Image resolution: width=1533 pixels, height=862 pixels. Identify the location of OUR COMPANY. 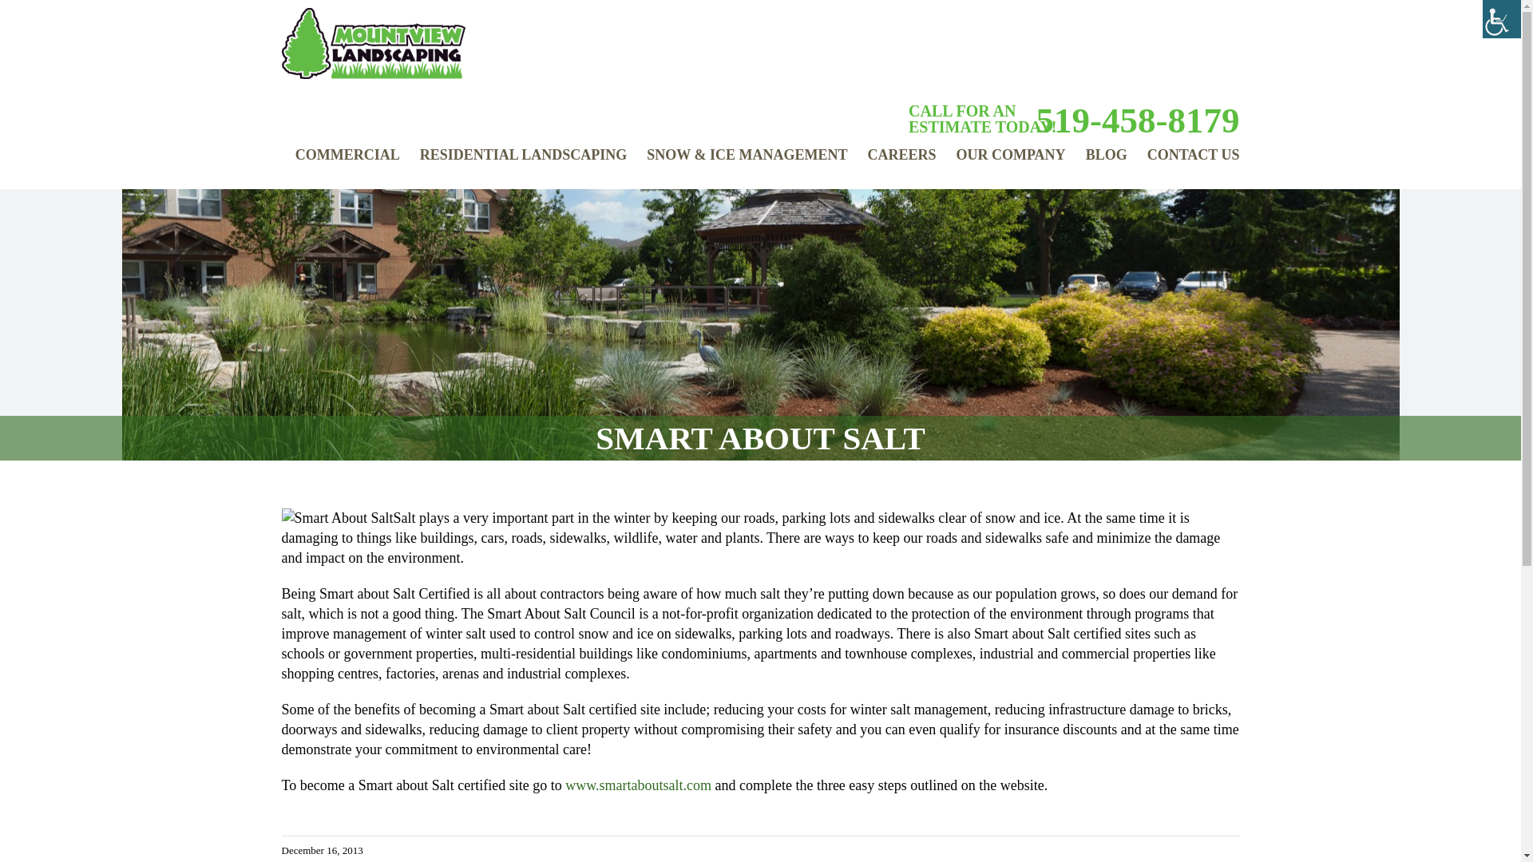
(1010, 163).